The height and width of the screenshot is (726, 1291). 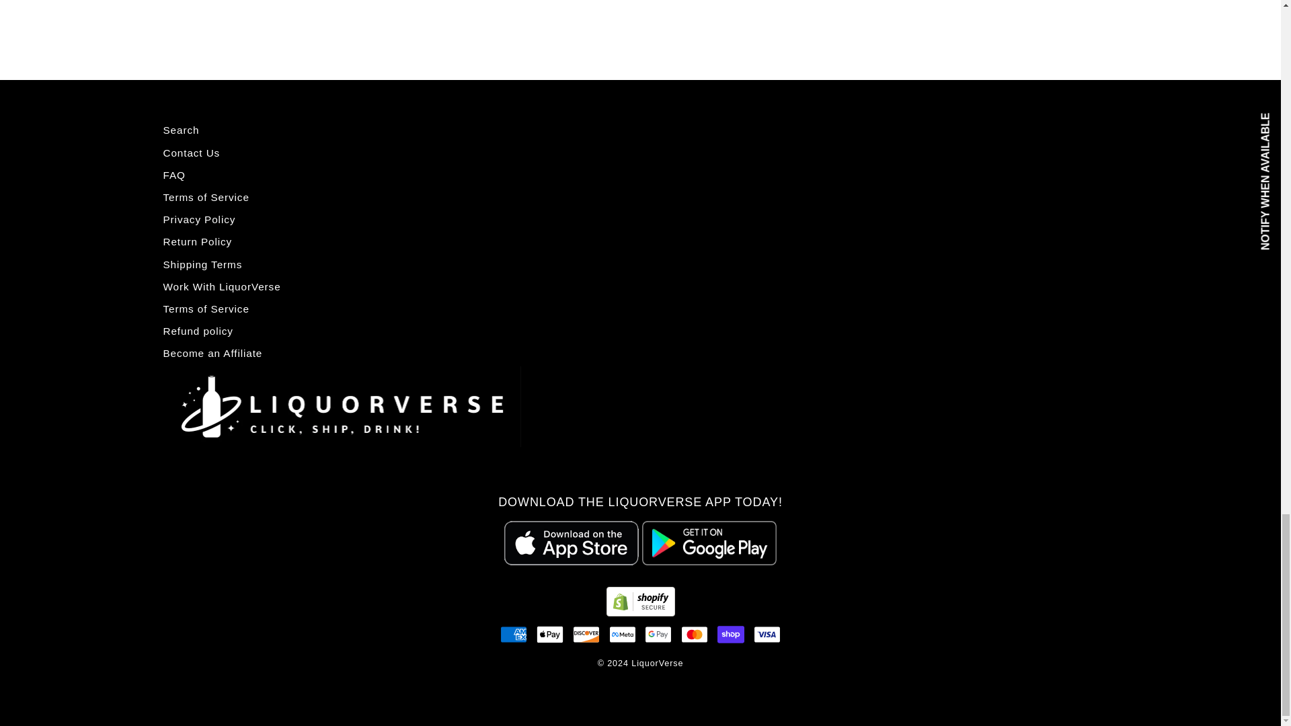 I want to click on Shop Pay, so click(x=731, y=635).